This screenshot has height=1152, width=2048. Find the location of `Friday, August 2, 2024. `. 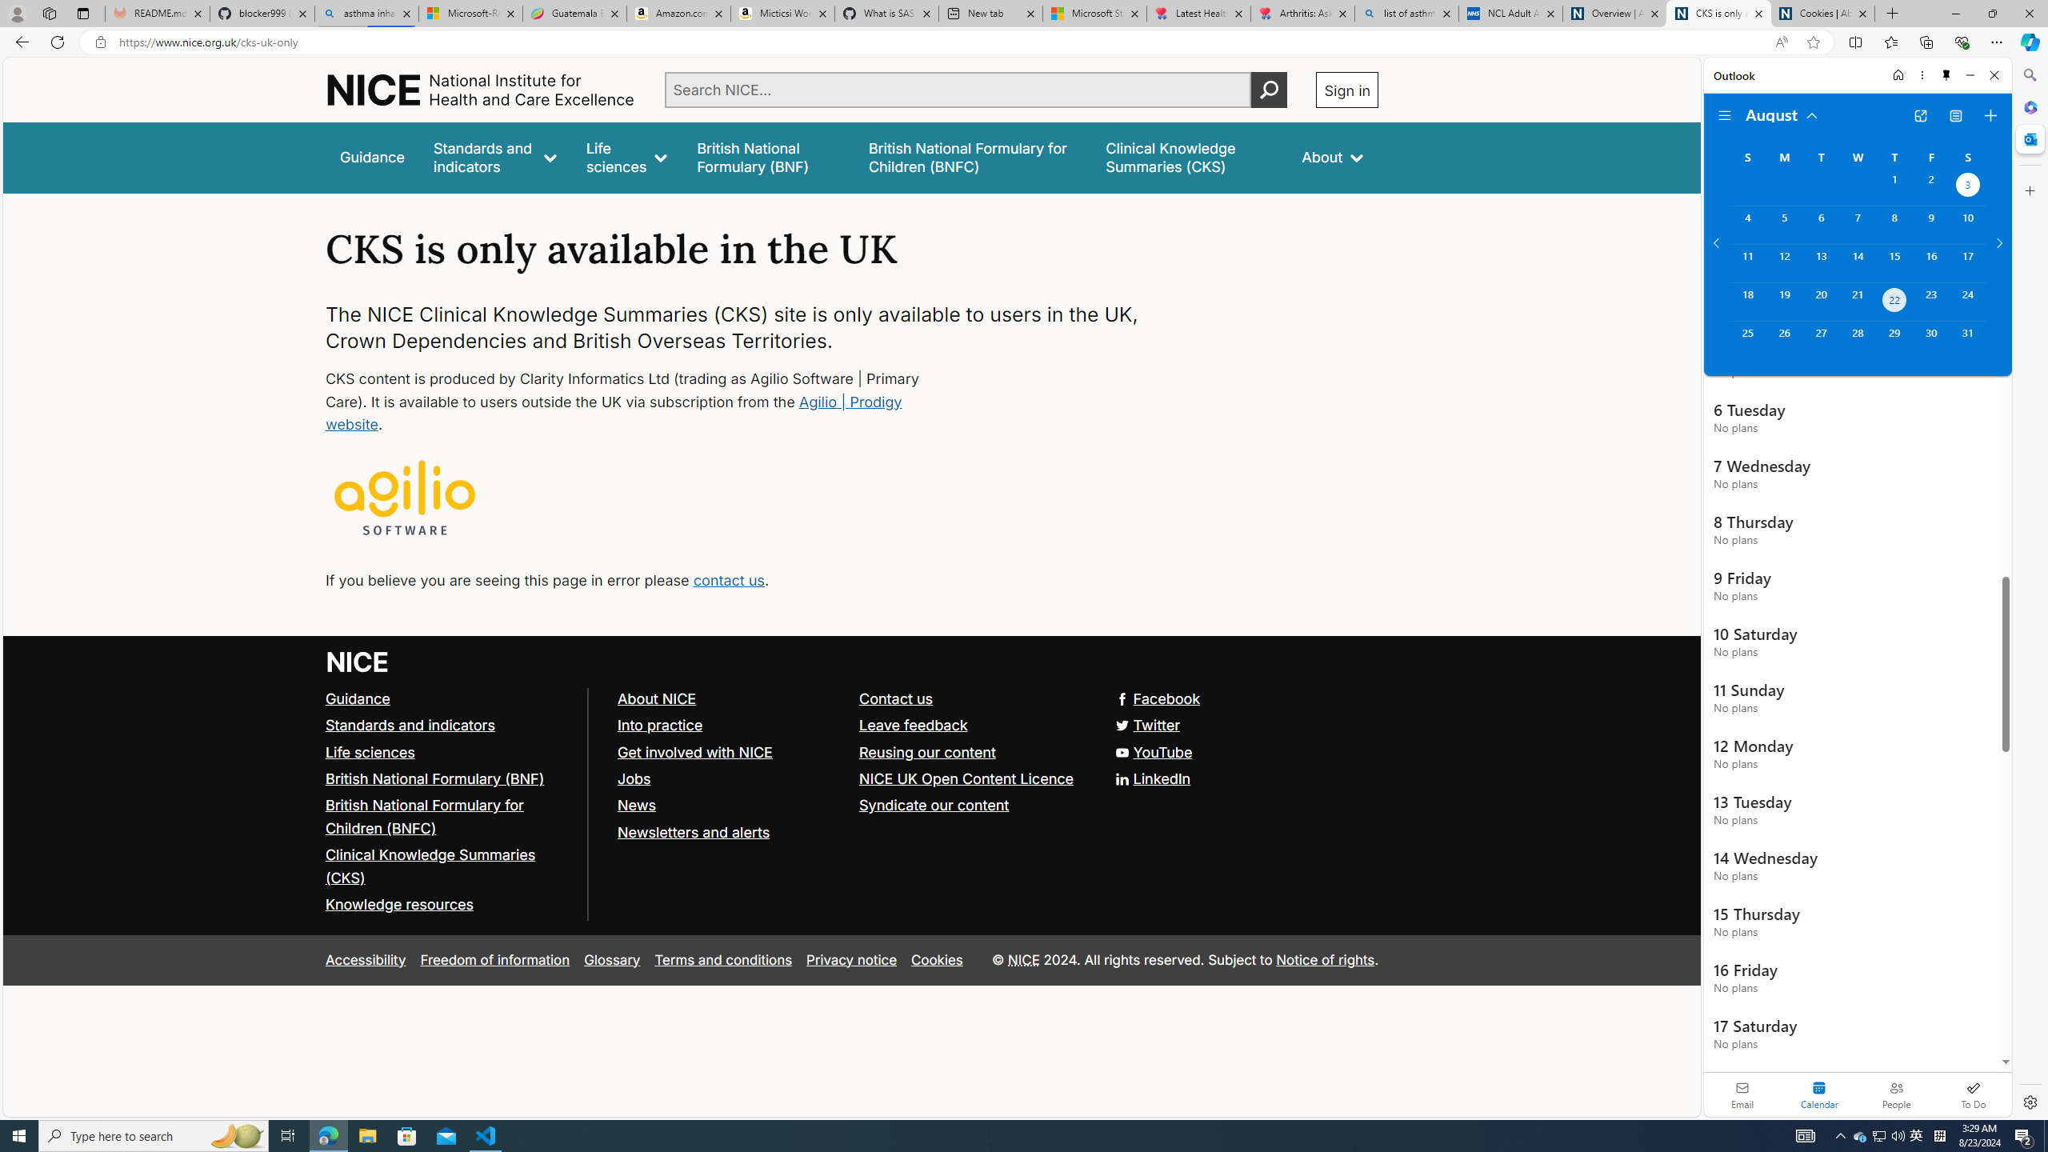

Friday, August 2, 2024.  is located at coordinates (1931, 186).